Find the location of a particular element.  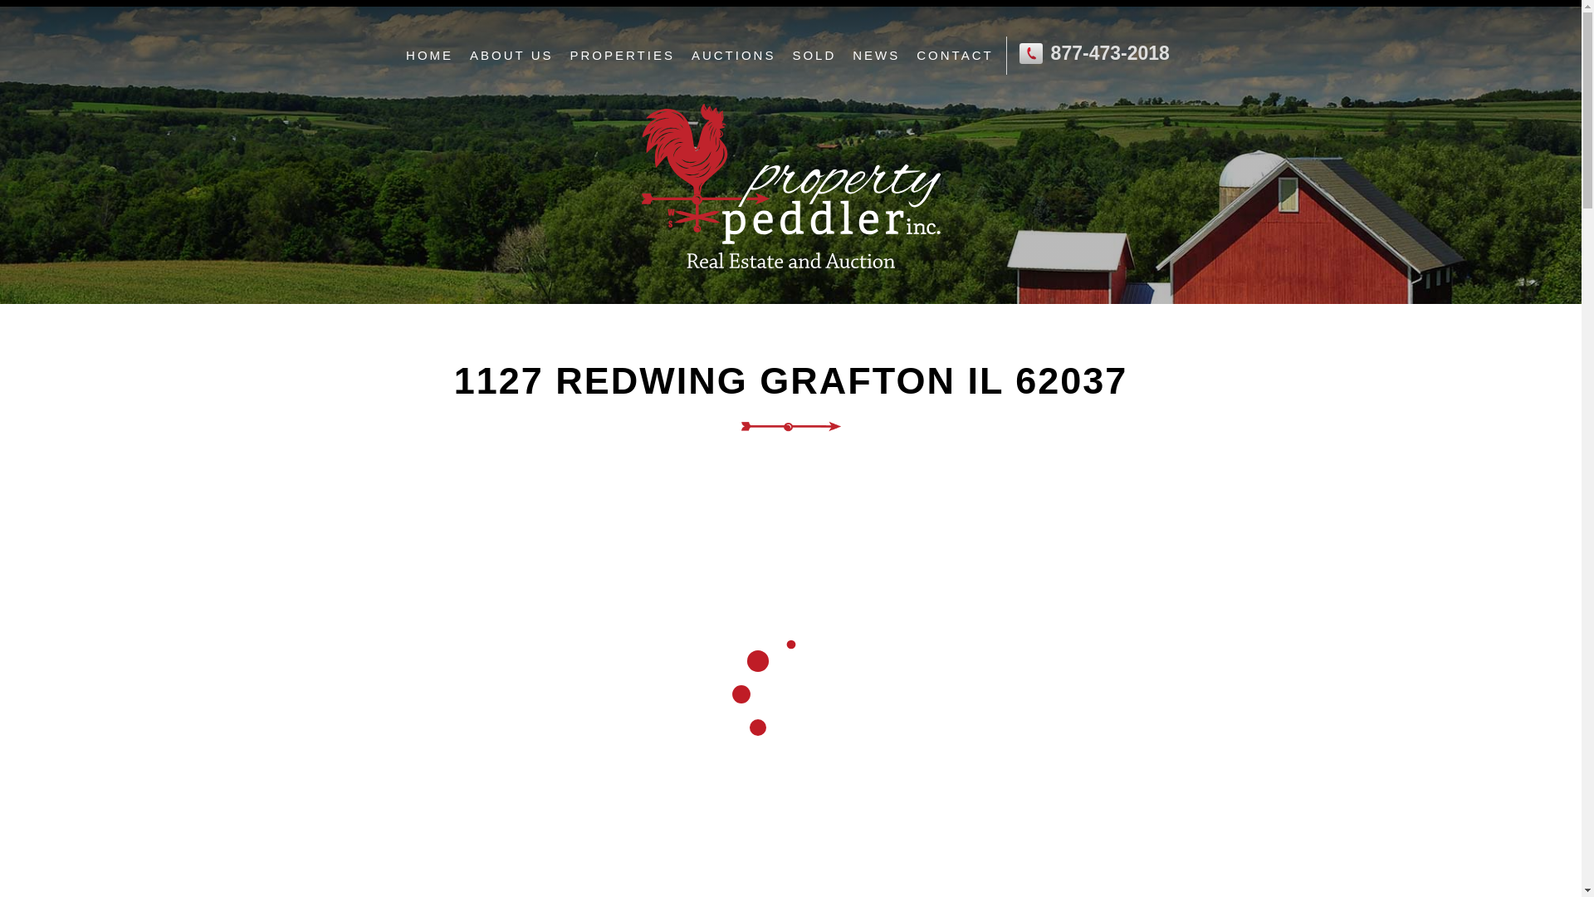

ABOUT US is located at coordinates (511, 55).